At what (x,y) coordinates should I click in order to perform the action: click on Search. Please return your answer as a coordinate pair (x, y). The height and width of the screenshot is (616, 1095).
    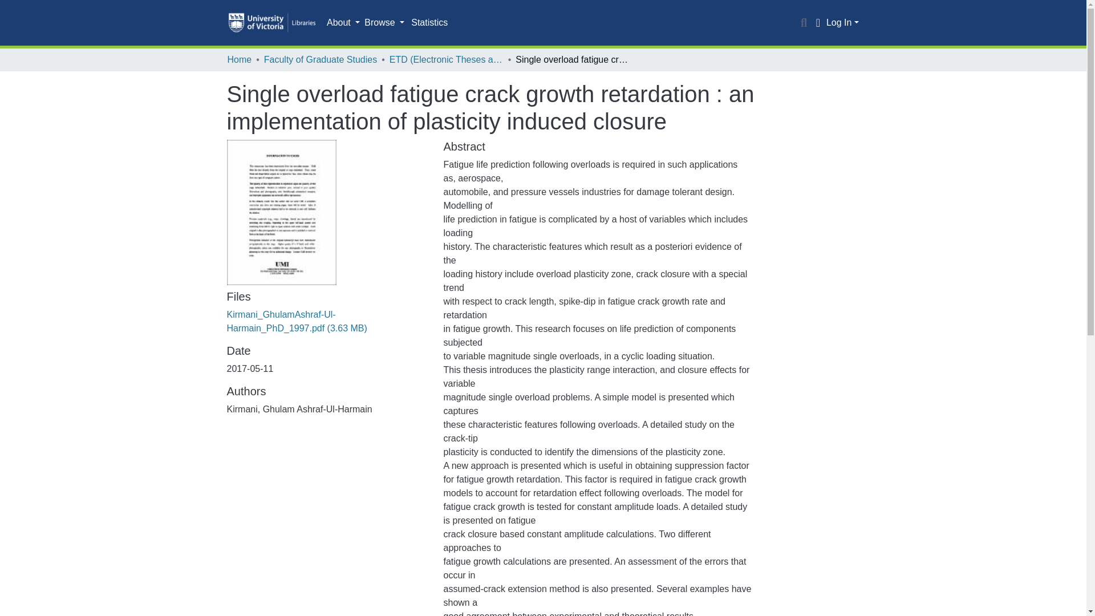
    Looking at the image, I should click on (804, 23).